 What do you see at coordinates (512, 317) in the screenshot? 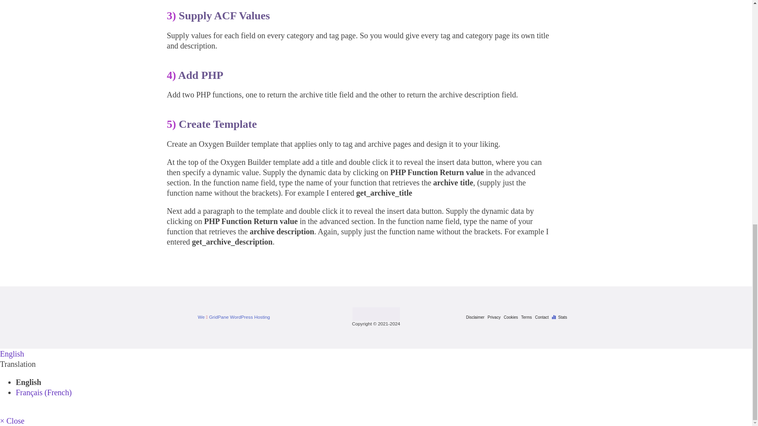
I see `Cookies` at bounding box center [512, 317].